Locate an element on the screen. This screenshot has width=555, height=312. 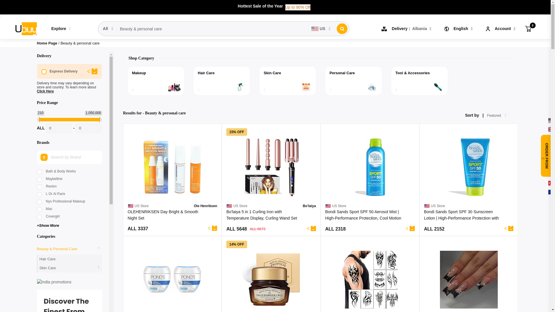
0 is located at coordinates (59, 128).